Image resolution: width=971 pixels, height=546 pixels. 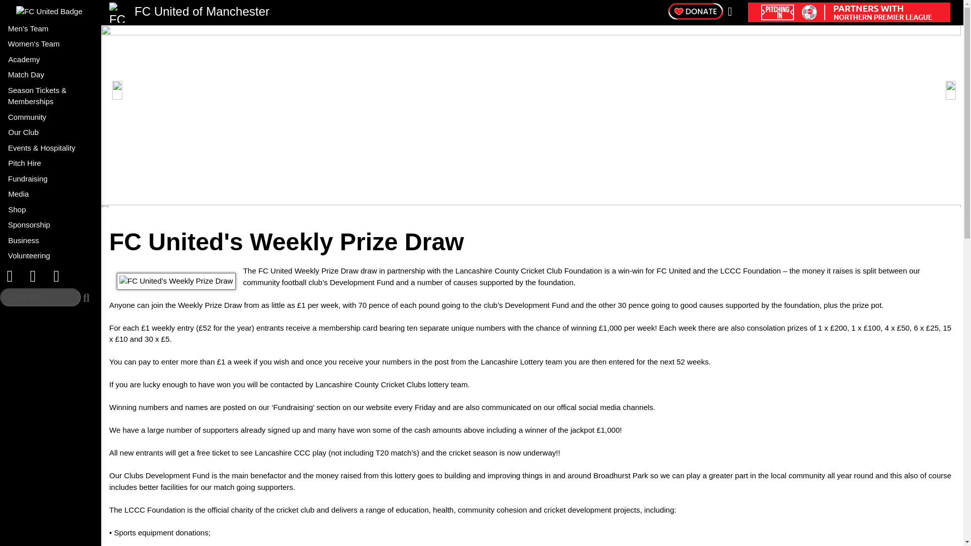 I want to click on Match Day, so click(x=51, y=75).